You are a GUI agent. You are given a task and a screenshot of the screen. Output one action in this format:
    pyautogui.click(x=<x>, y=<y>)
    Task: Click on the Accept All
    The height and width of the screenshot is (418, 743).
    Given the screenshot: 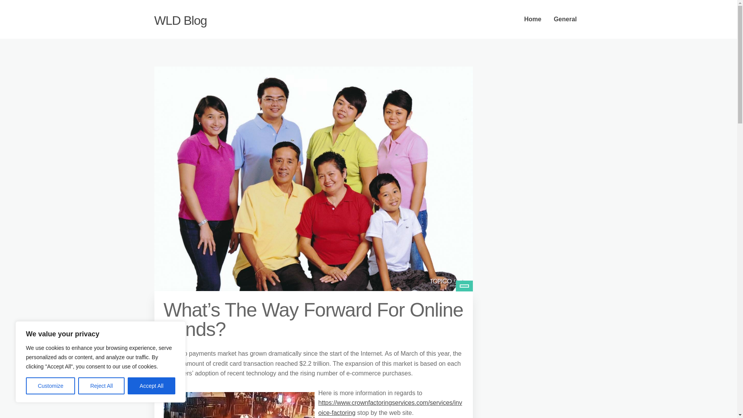 What is the action you would take?
    pyautogui.click(x=152, y=386)
    